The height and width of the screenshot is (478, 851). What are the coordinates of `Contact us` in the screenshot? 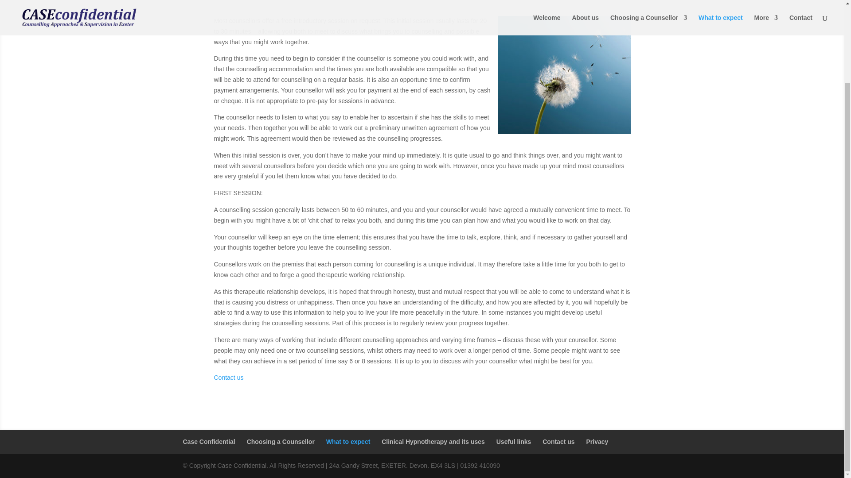 It's located at (558, 442).